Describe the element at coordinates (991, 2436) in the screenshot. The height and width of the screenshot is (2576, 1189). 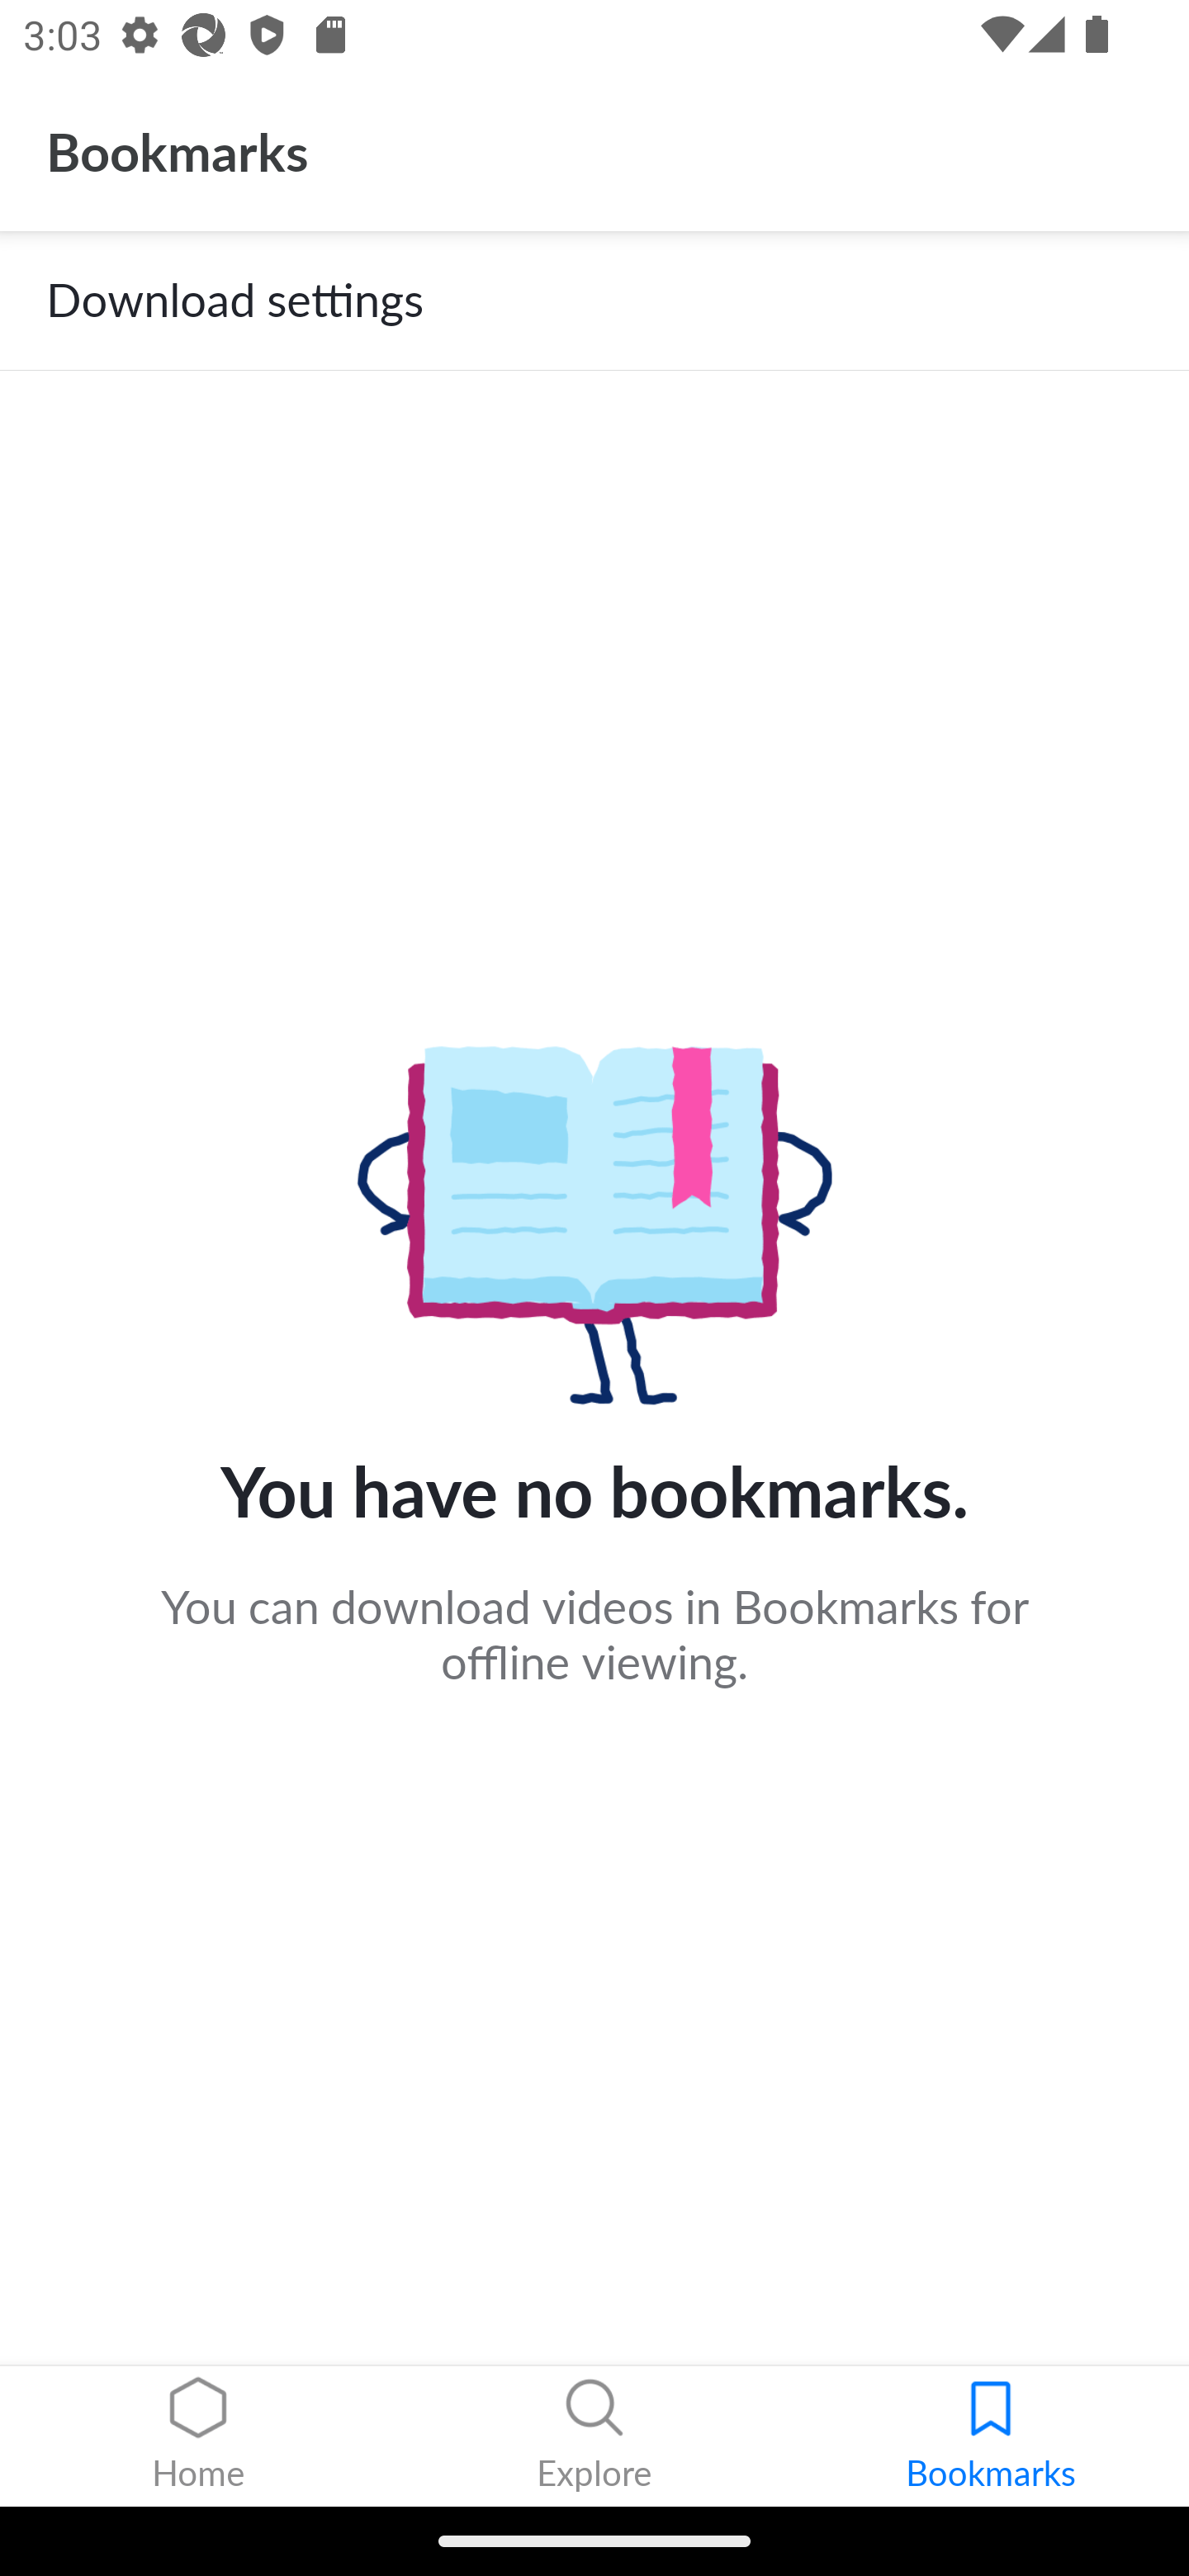
I see `Bookmarks` at that location.